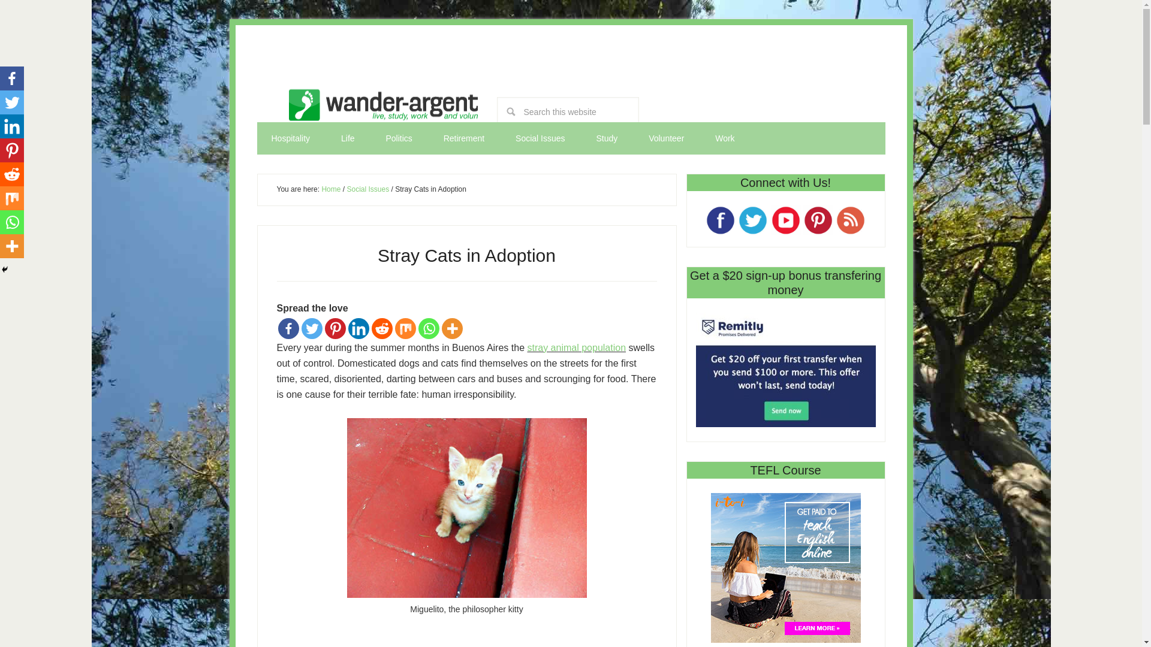 The image size is (1151, 647). What do you see at coordinates (348, 138) in the screenshot?
I see `Life` at bounding box center [348, 138].